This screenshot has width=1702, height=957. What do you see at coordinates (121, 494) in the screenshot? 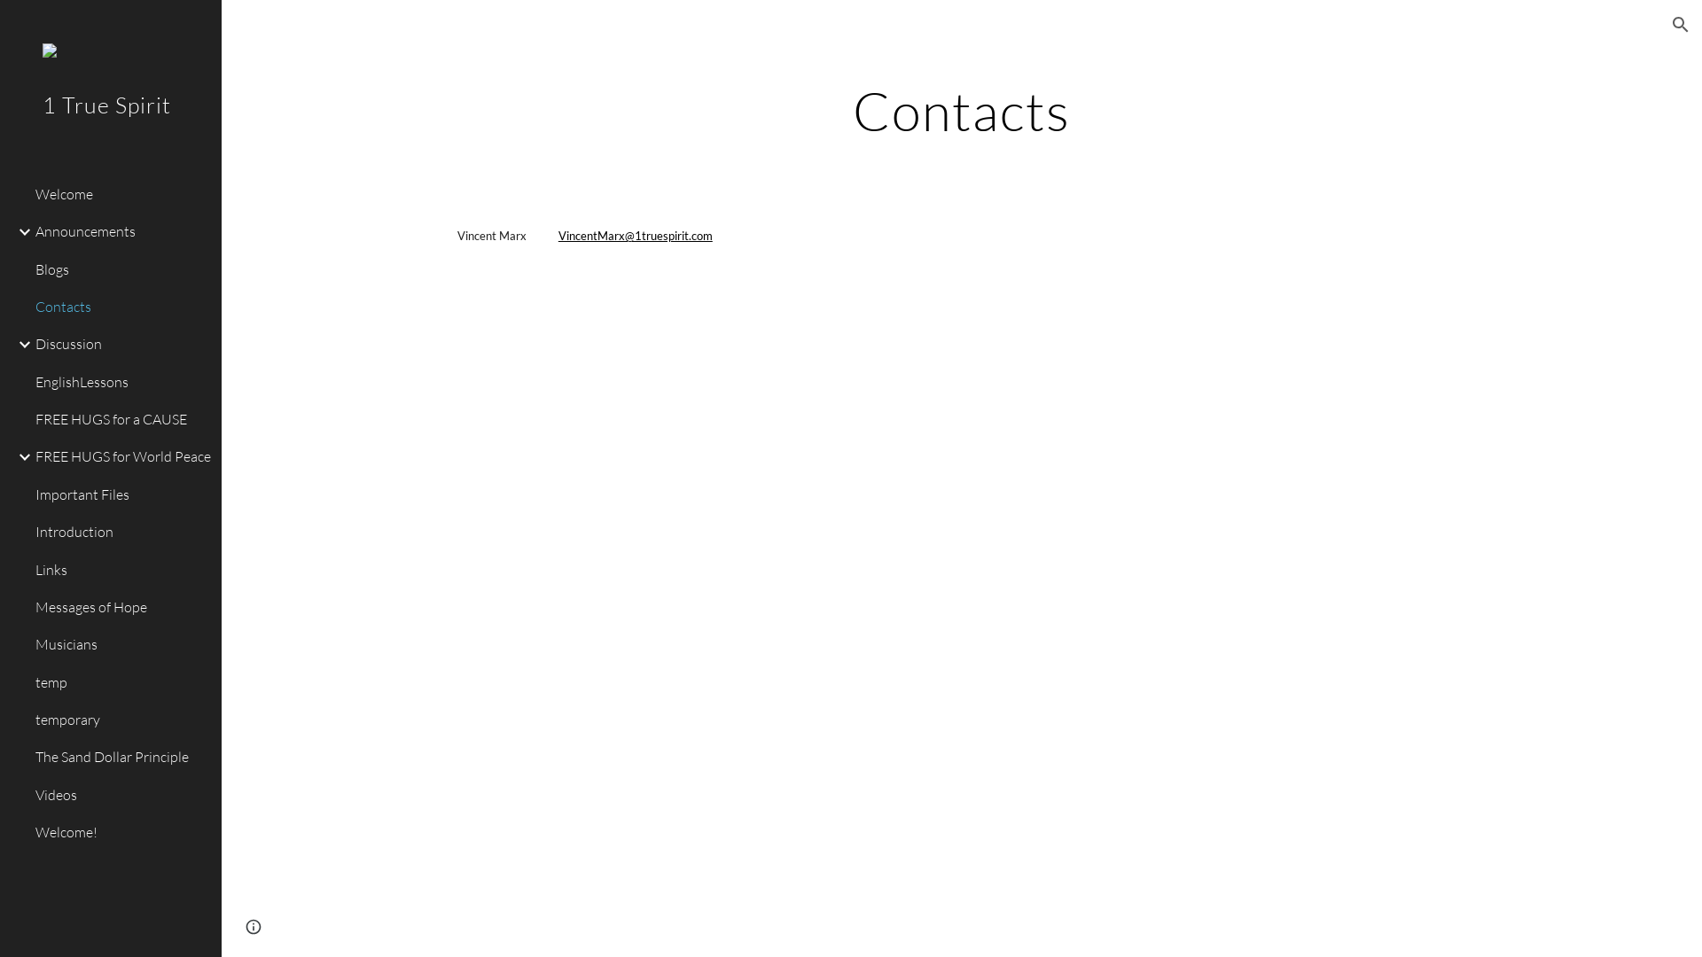
I see `Important Files` at bounding box center [121, 494].